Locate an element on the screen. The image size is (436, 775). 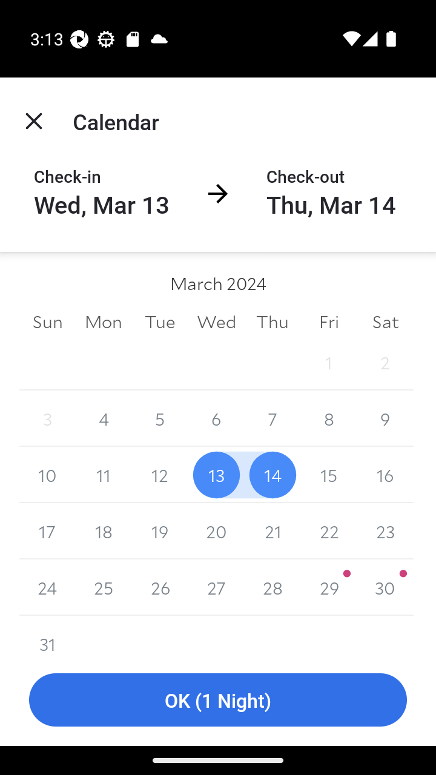
7 7 March 2024 is located at coordinates (272, 419).